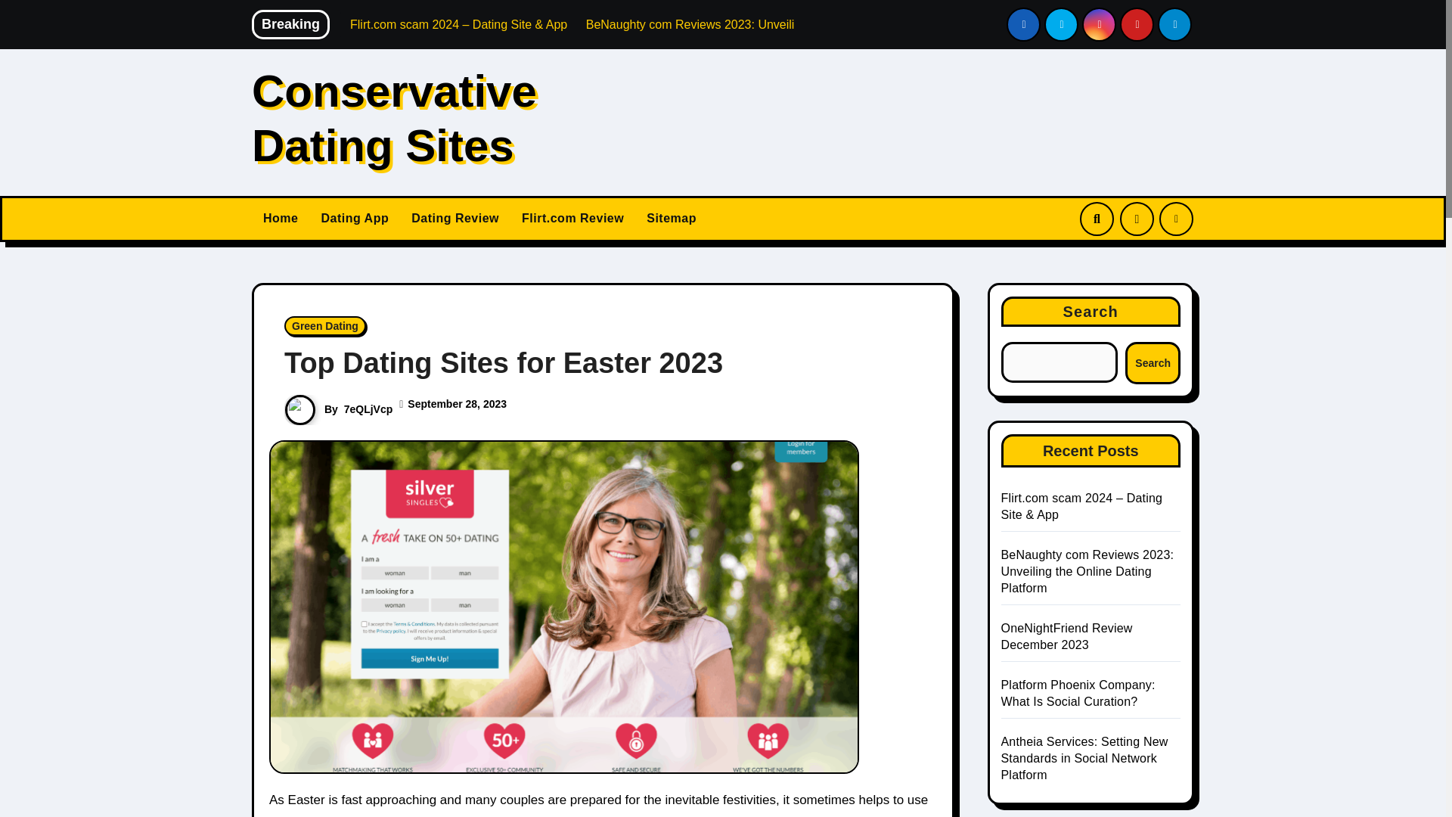 This screenshot has width=1452, height=817. I want to click on 7eQLjVcp, so click(369, 408).